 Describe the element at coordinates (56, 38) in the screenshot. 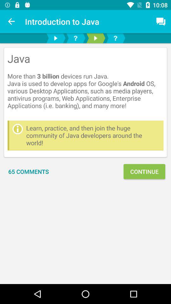

I see `press play` at that location.